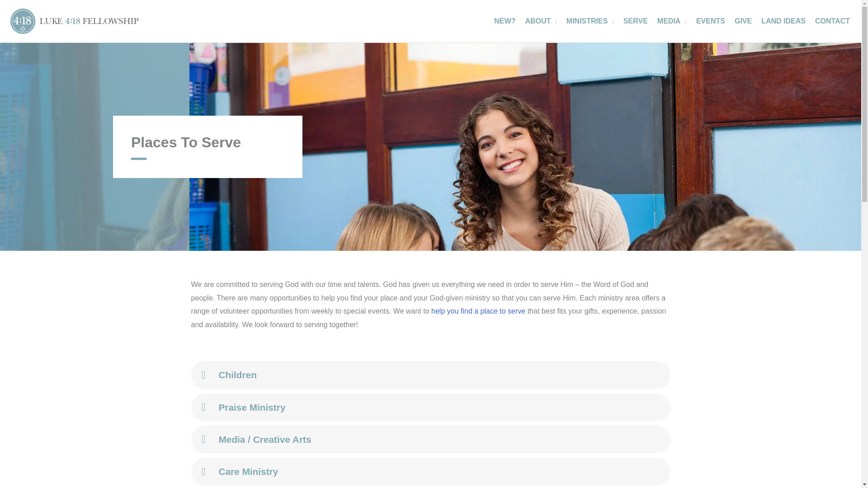  I want to click on GIVE, so click(741, 21).